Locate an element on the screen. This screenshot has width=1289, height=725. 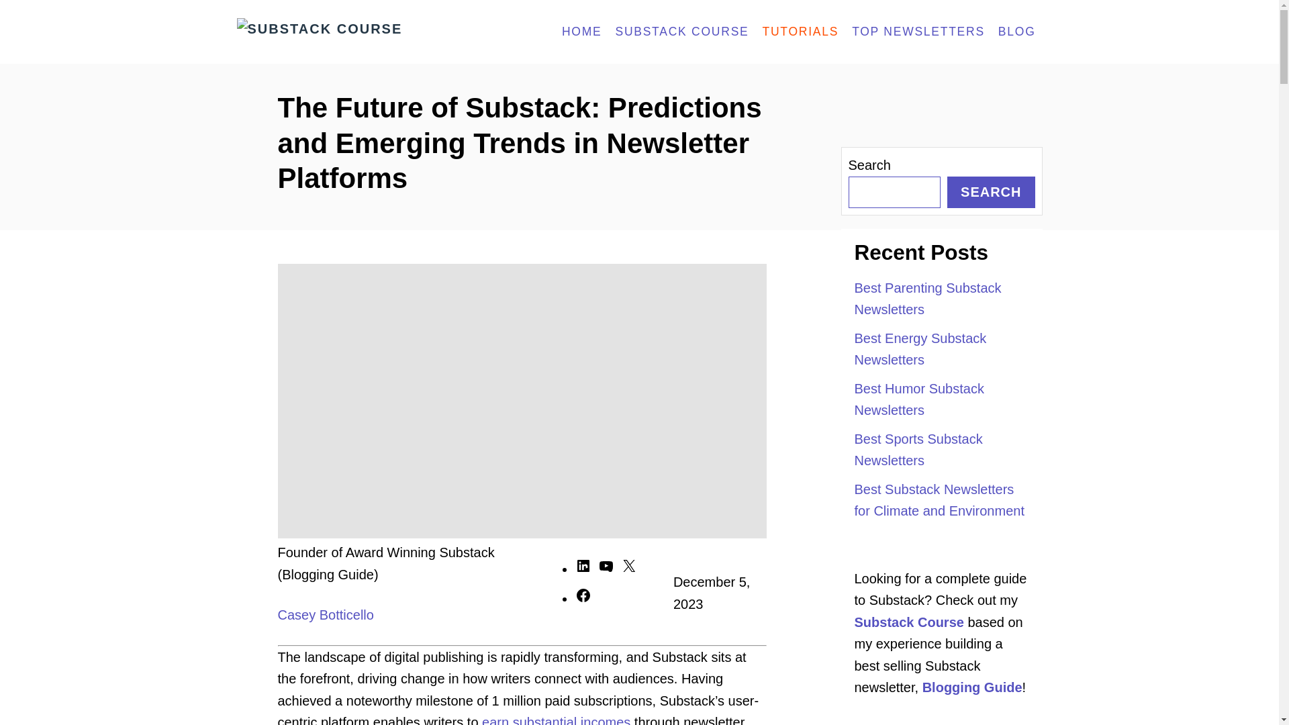
LinkedIn is located at coordinates (583, 569).